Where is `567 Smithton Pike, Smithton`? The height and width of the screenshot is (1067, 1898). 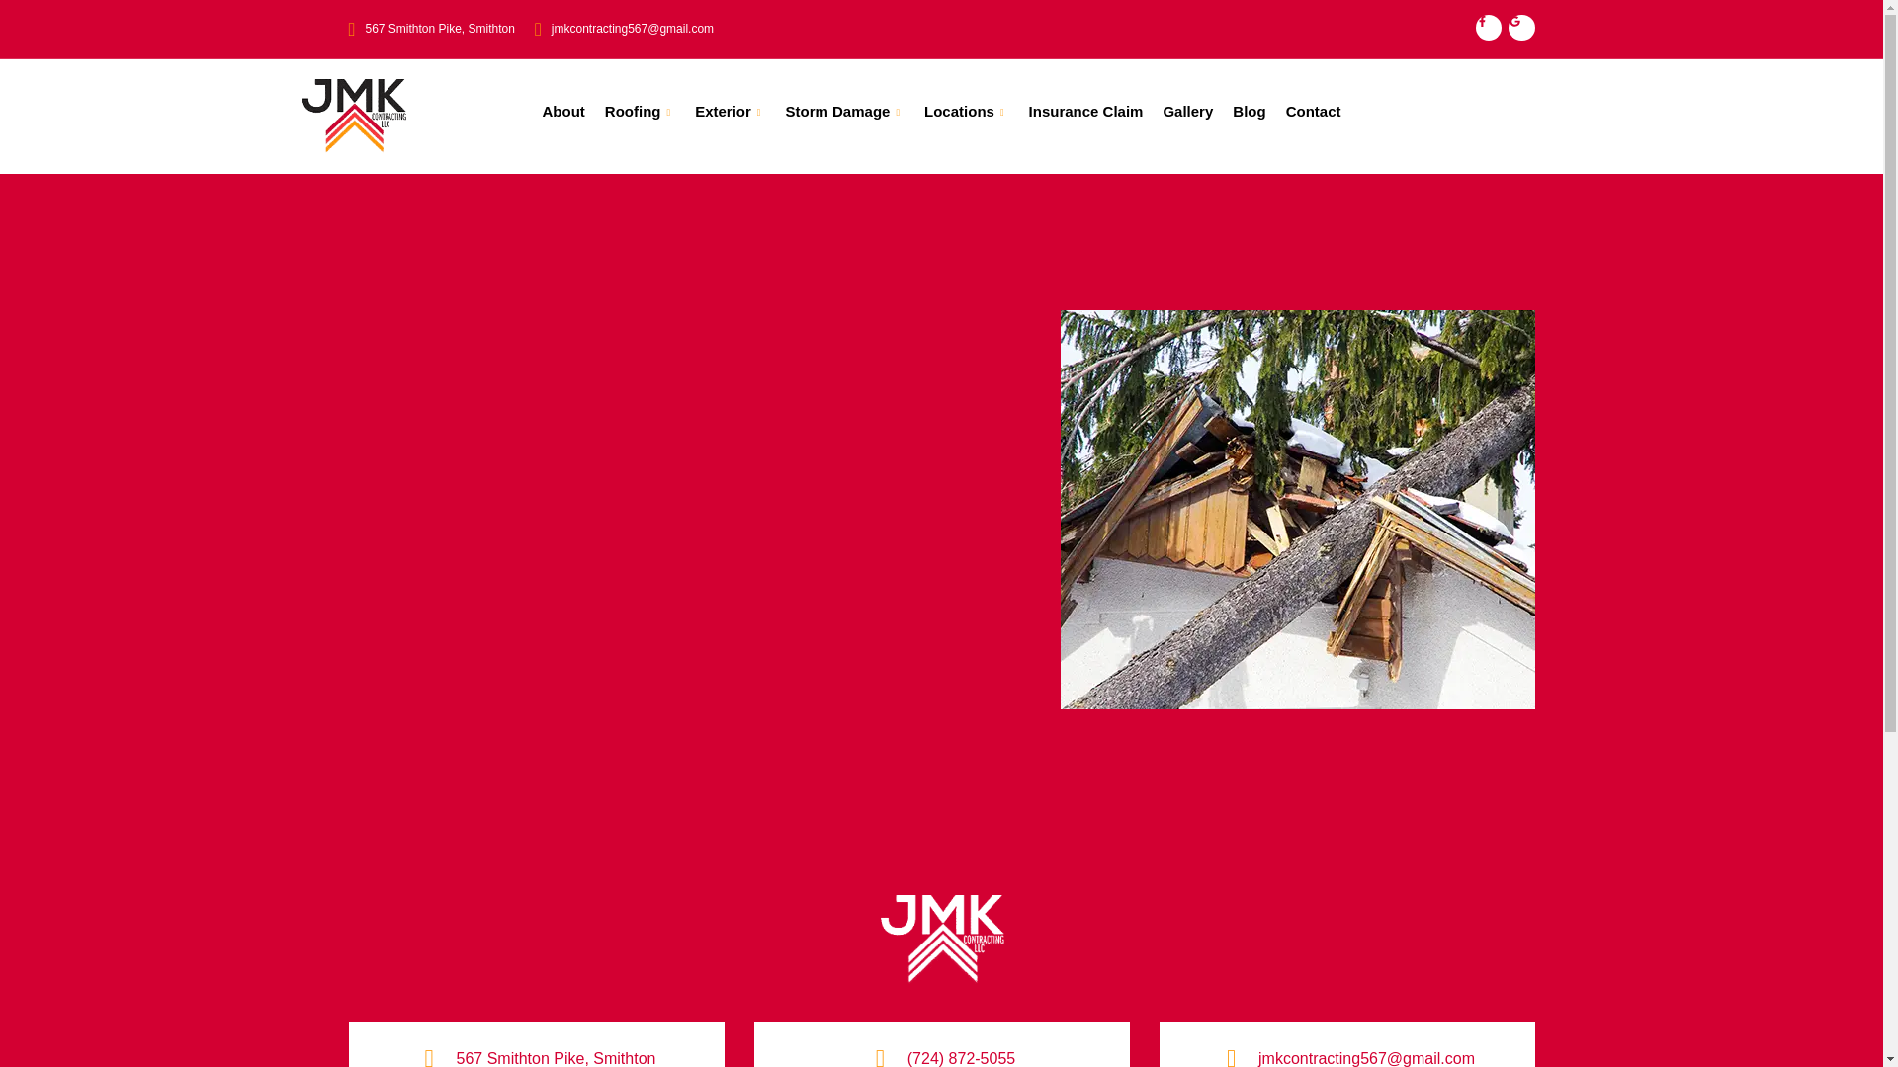 567 Smithton Pike, Smithton is located at coordinates (557, 1058).